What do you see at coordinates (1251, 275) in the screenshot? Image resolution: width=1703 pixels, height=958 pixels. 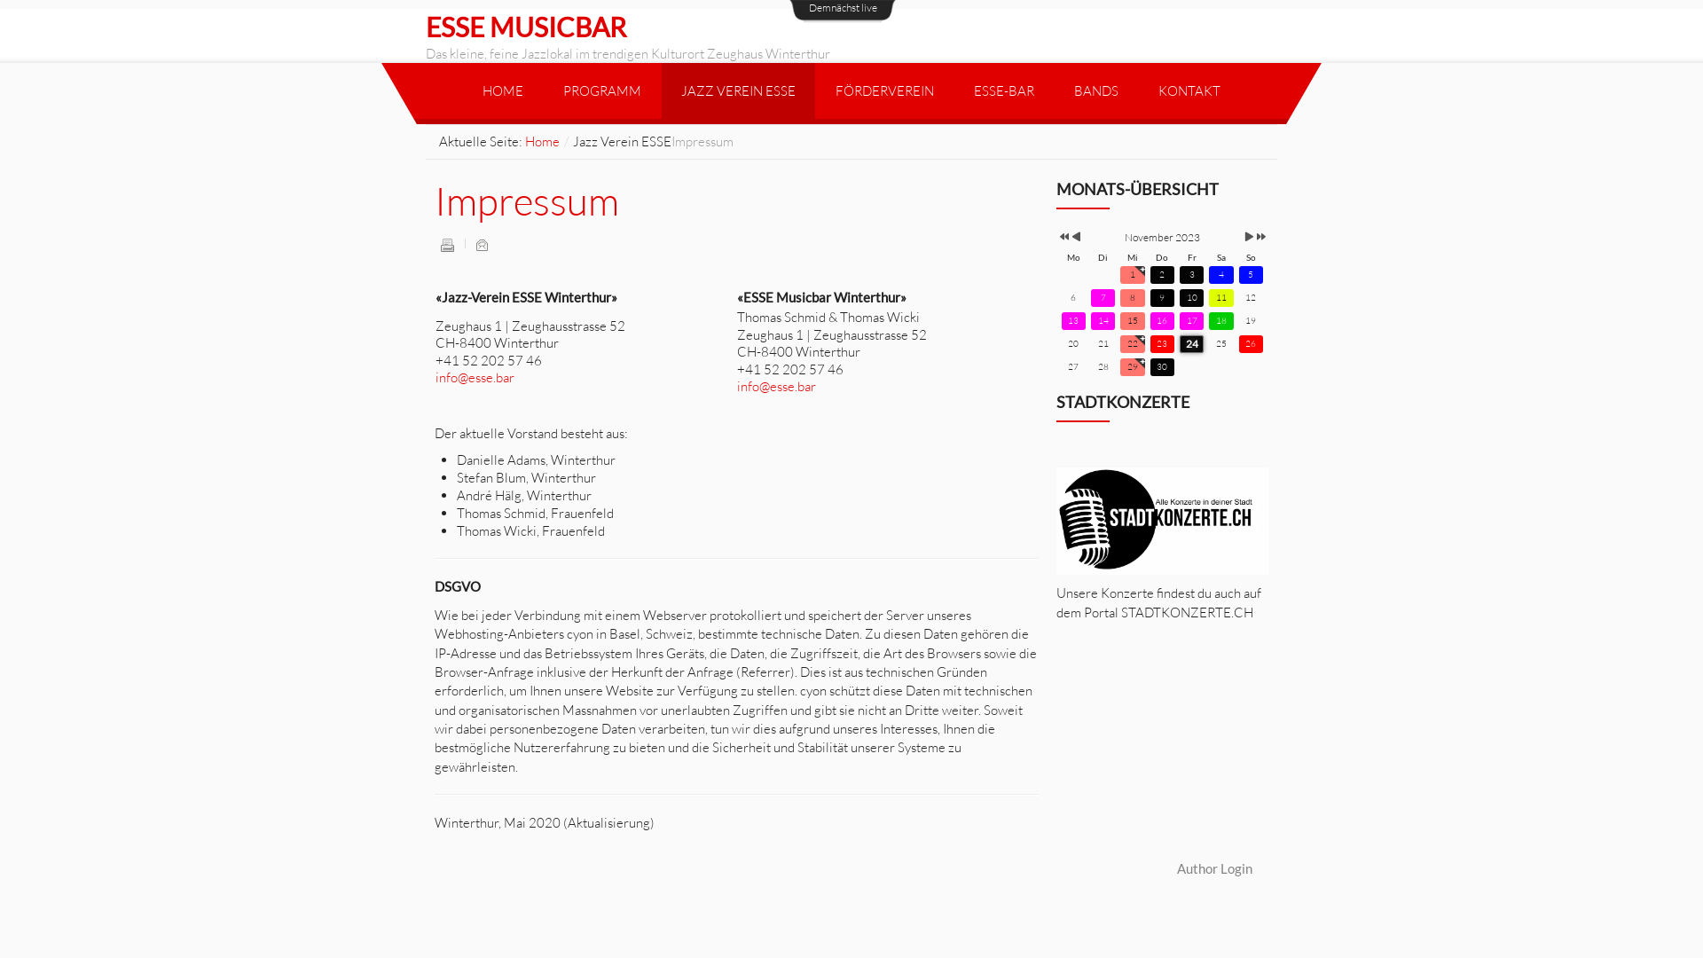 I see `5` at bounding box center [1251, 275].